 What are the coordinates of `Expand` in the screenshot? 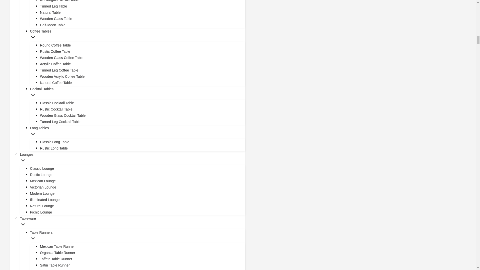 It's located at (55, 51).